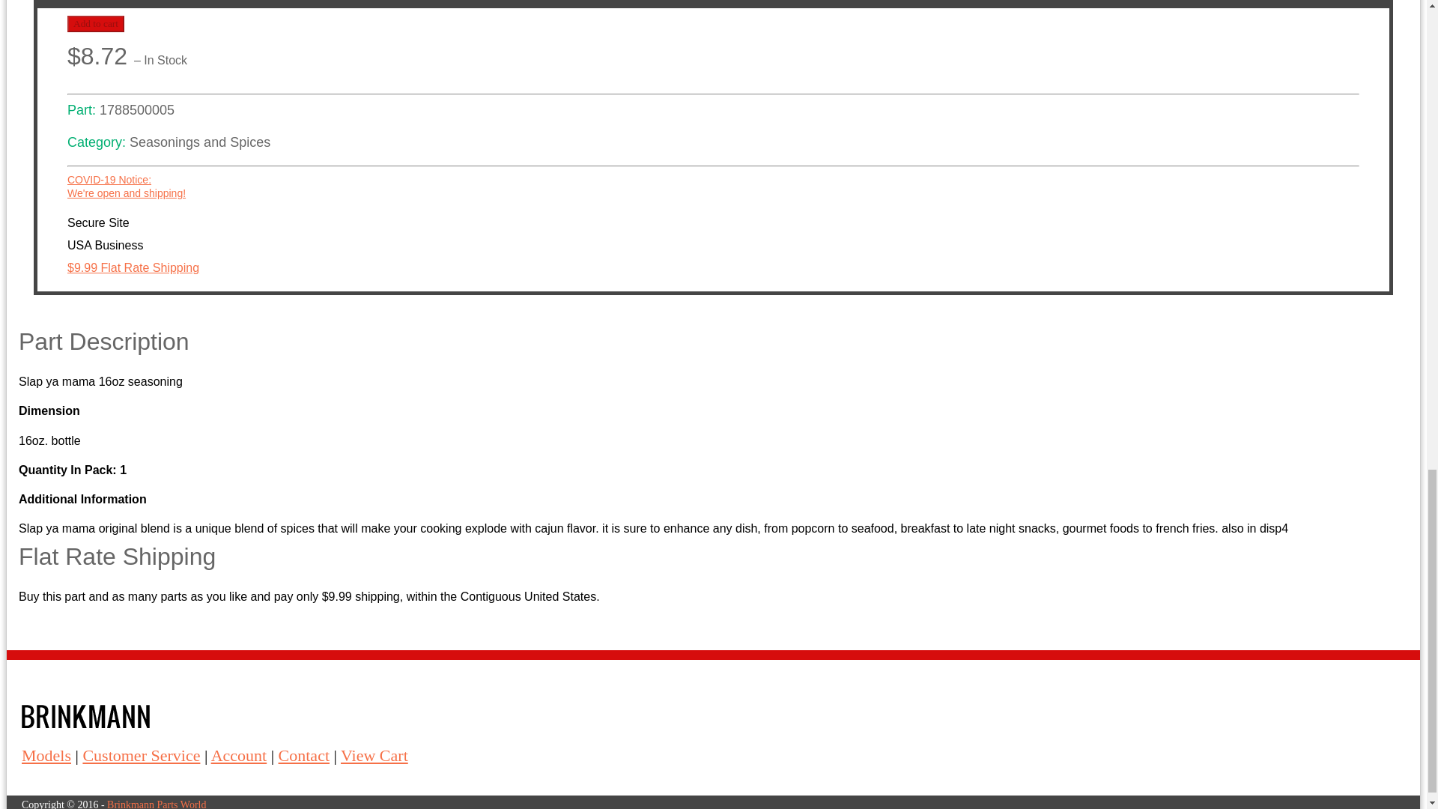 The image size is (1438, 809). What do you see at coordinates (141, 755) in the screenshot?
I see `Contact` at bounding box center [141, 755].